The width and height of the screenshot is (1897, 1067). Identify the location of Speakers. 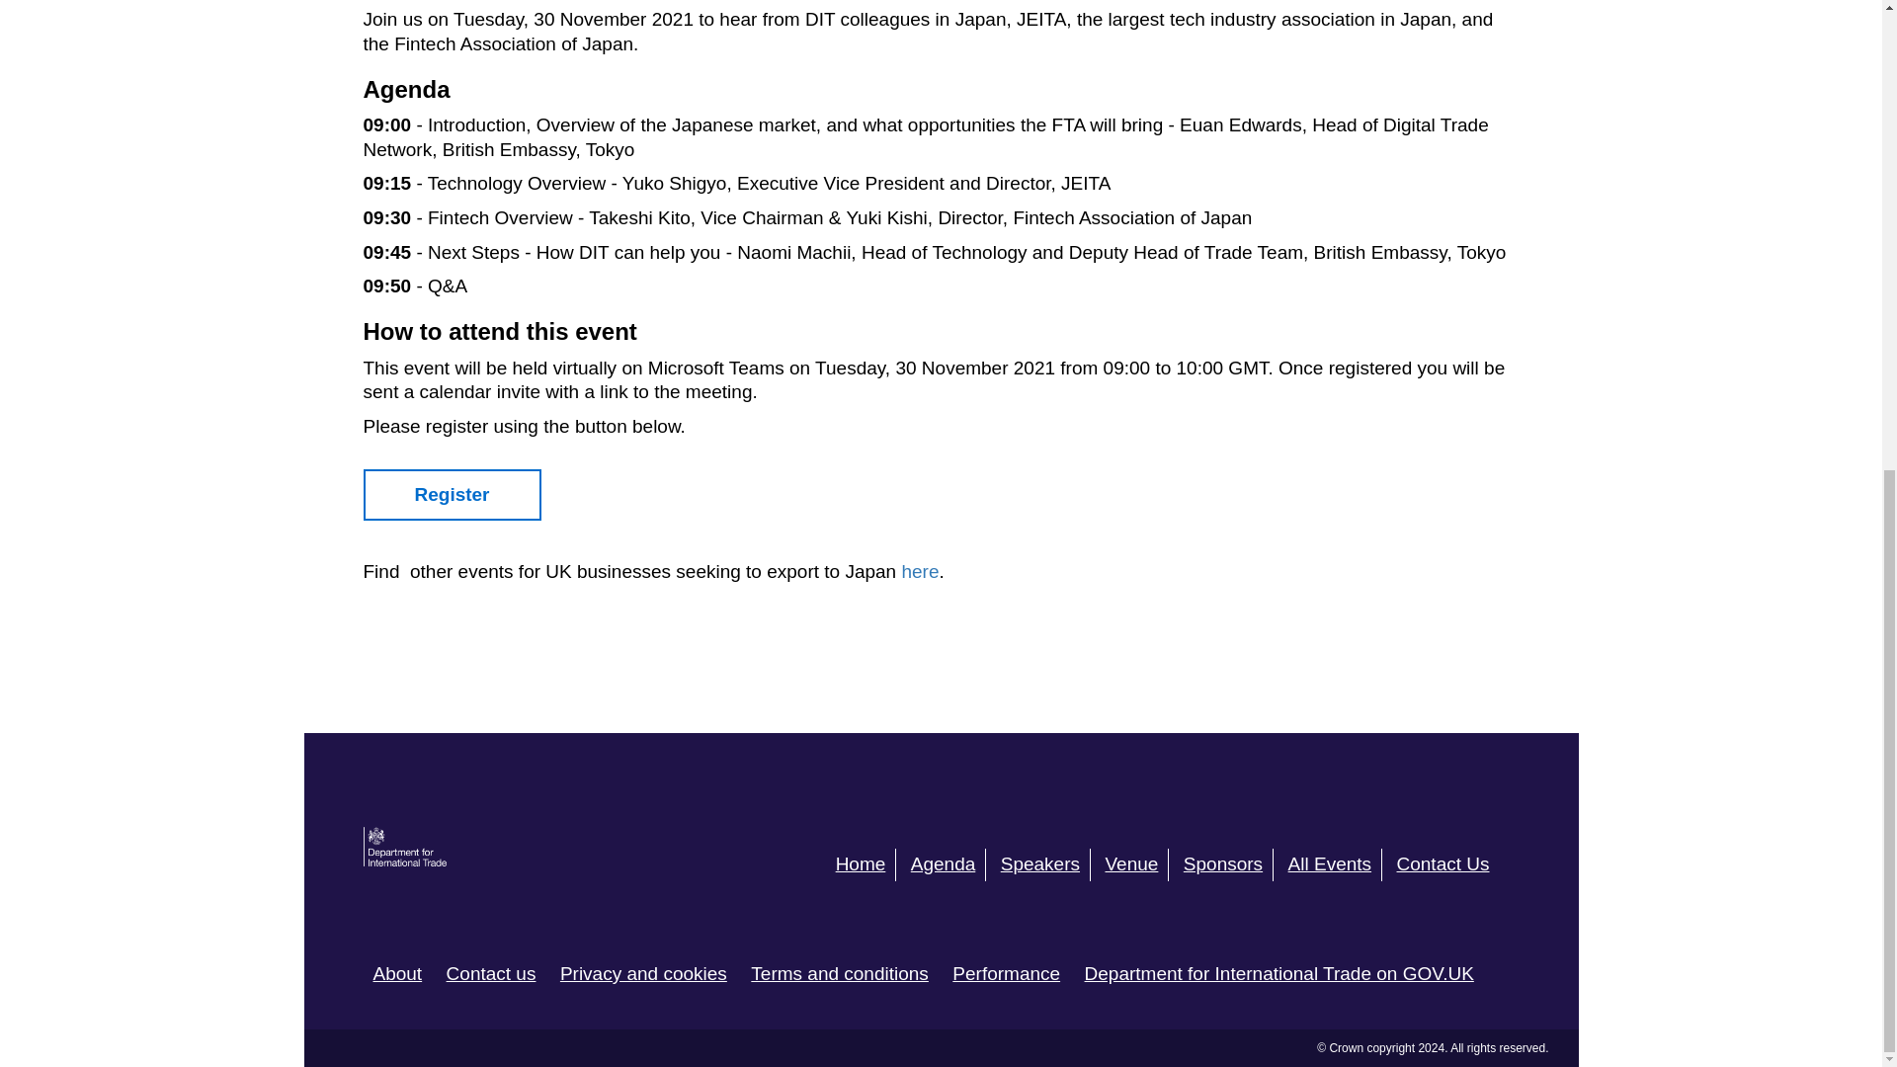
(1045, 864).